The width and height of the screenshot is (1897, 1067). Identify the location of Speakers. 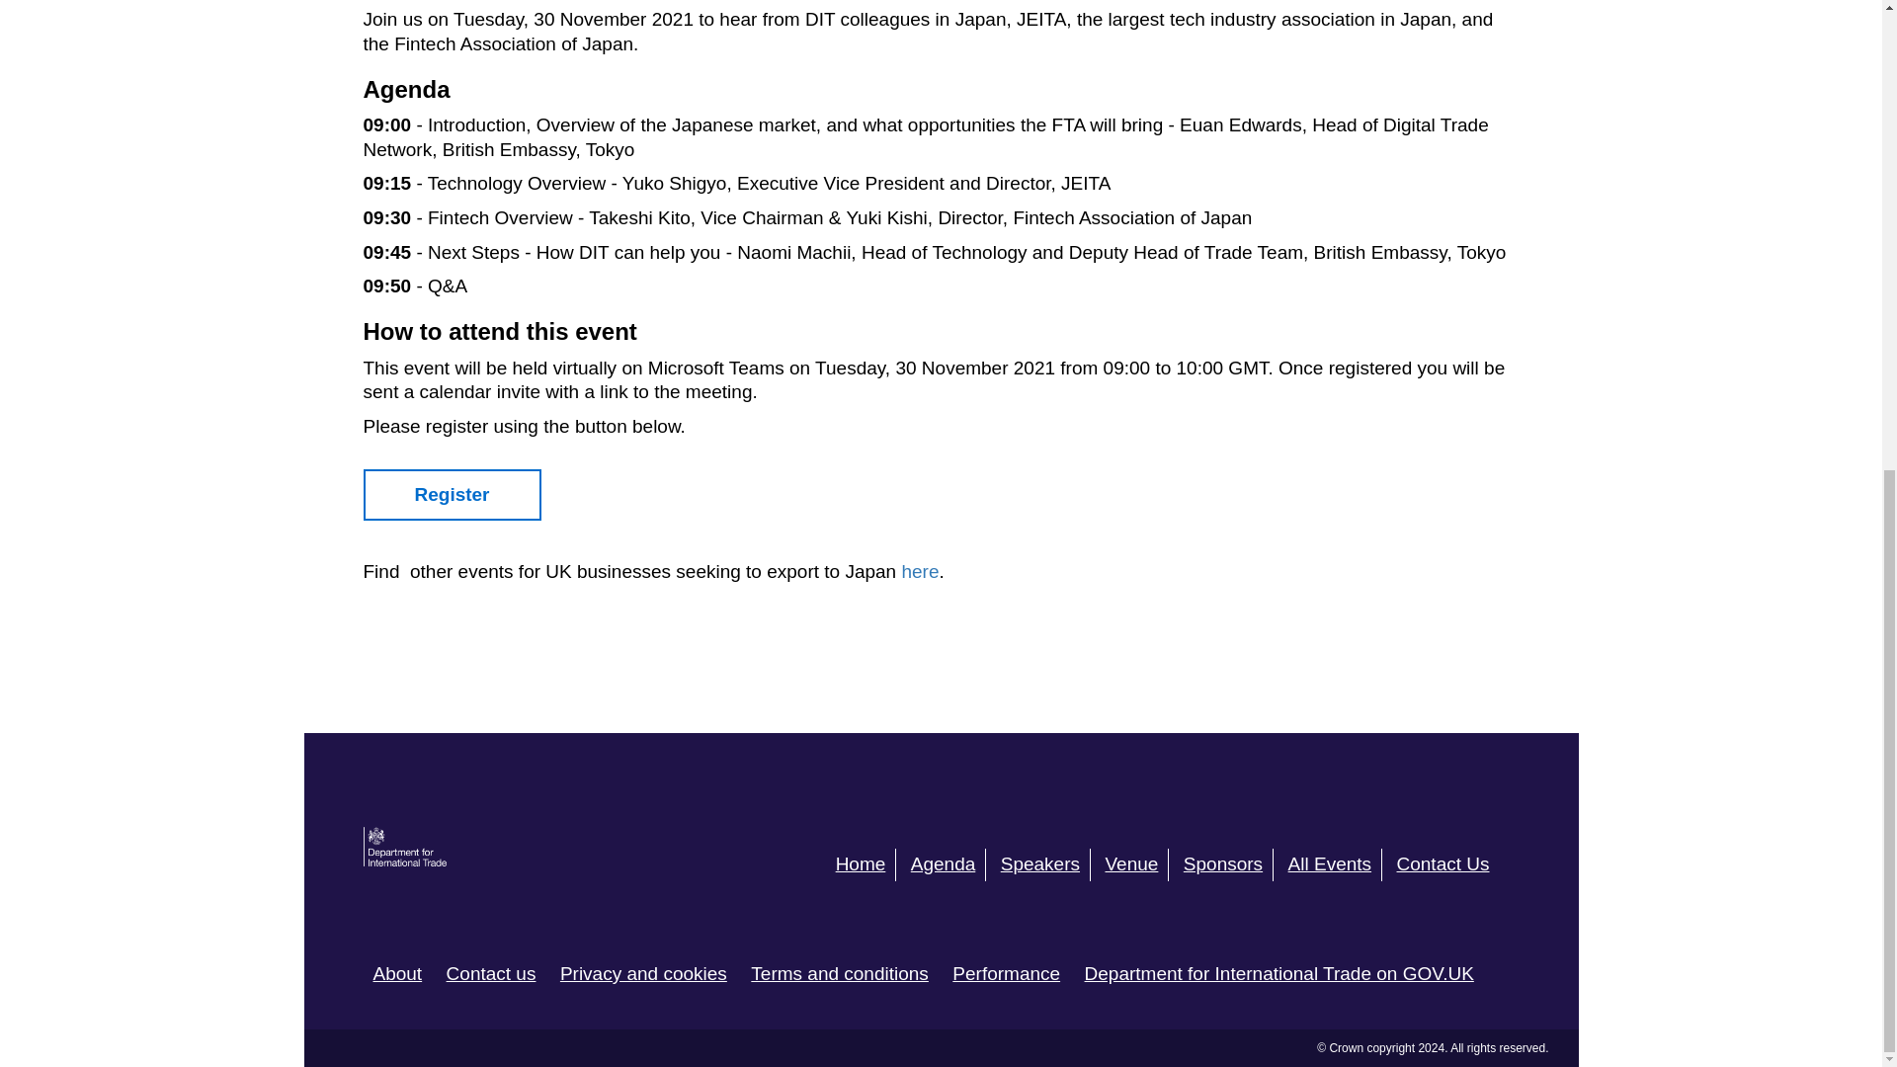
(1045, 864).